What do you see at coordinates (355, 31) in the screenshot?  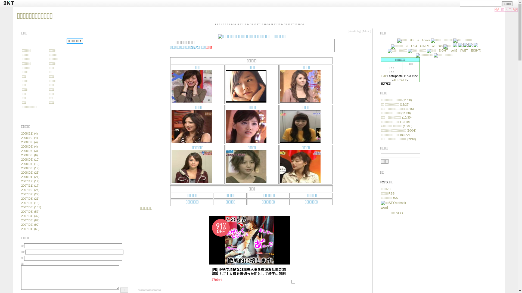 I see `NewEntry` at bounding box center [355, 31].